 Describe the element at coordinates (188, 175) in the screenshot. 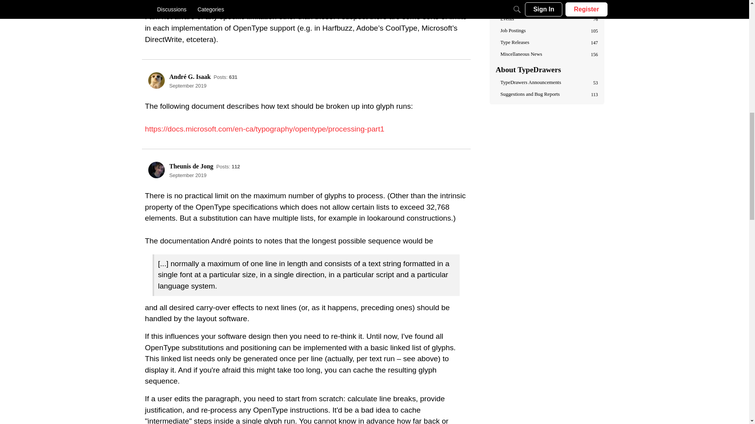

I see `September 2019` at that location.